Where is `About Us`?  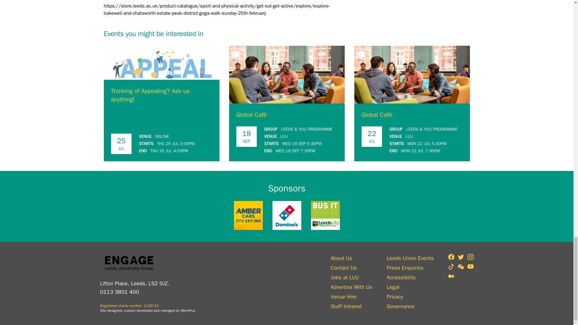
About Us is located at coordinates (351, 258).